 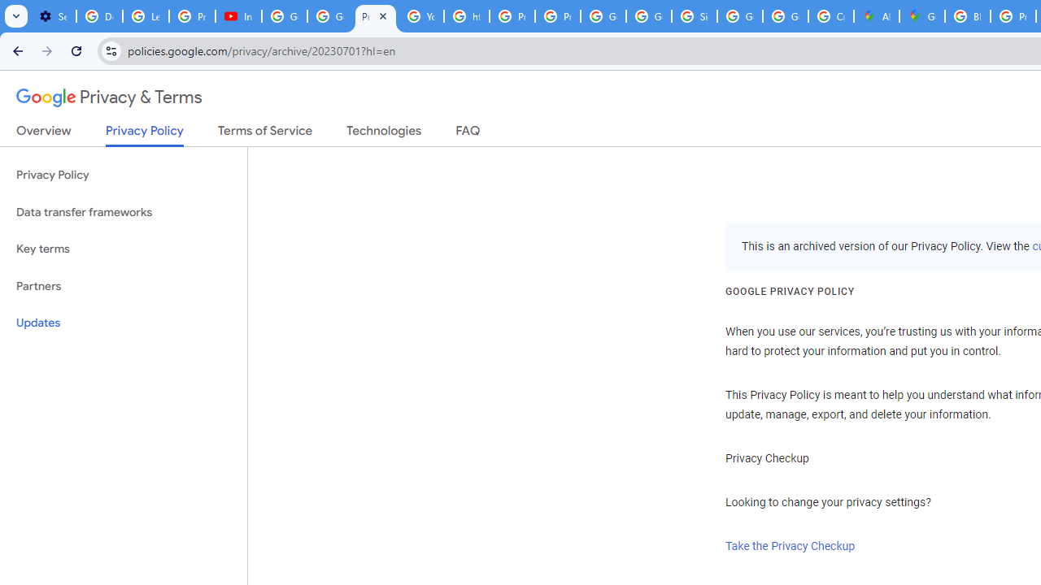 What do you see at coordinates (285, 16) in the screenshot?
I see `Google Account Help` at bounding box center [285, 16].